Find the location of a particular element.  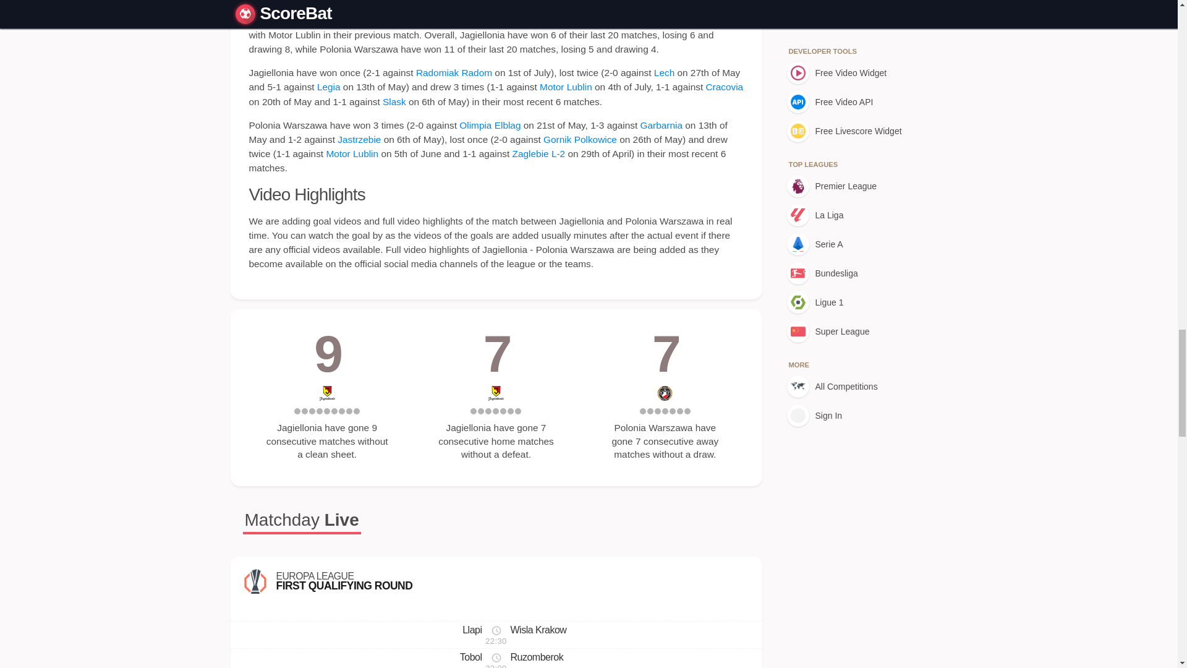

Cracovia is located at coordinates (329, 87).